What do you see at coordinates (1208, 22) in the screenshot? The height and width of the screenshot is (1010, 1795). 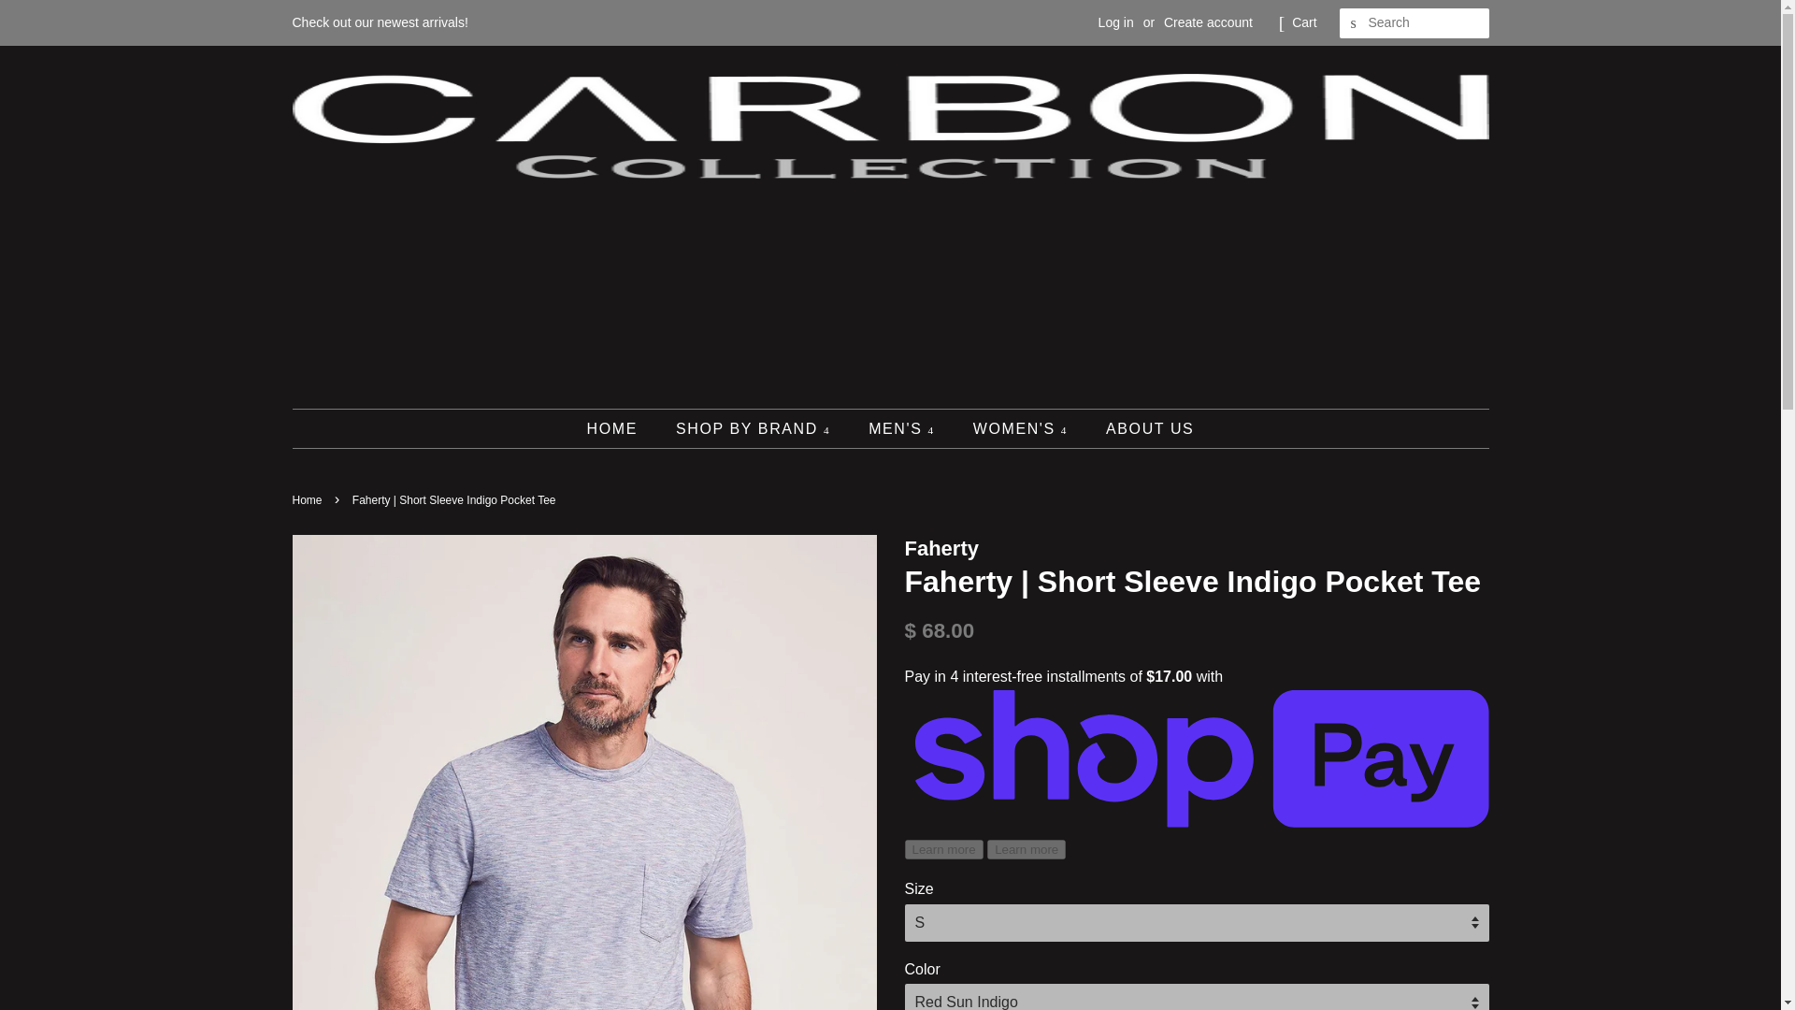 I see `Create account` at bounding box center [1208, 22].